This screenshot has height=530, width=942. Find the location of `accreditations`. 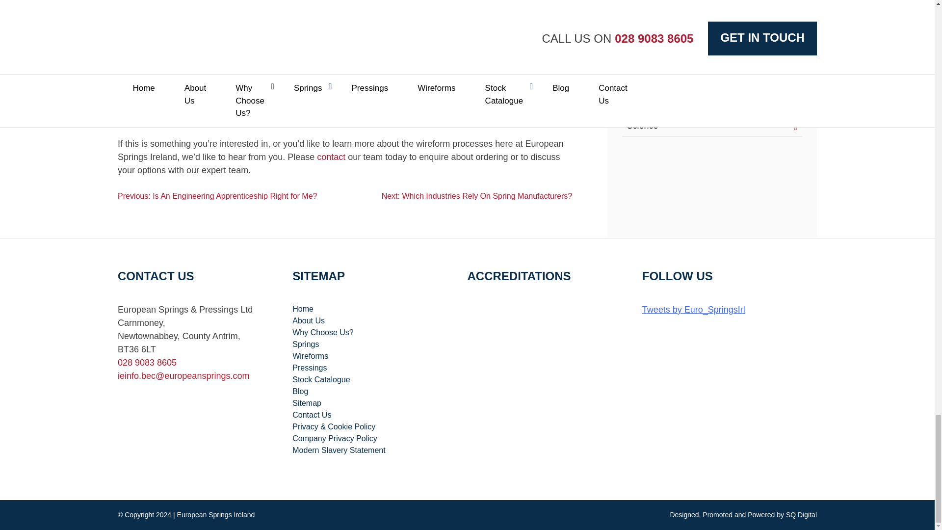

accreditations is located at coordinates (522, 326).